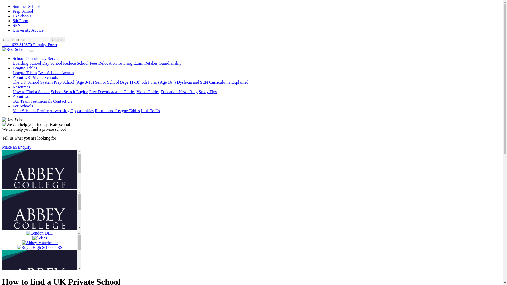  What do you see at coordinates (80, 63) in the screenshot?
I see `Reduce School Fees` at bounding box center [80, 63].